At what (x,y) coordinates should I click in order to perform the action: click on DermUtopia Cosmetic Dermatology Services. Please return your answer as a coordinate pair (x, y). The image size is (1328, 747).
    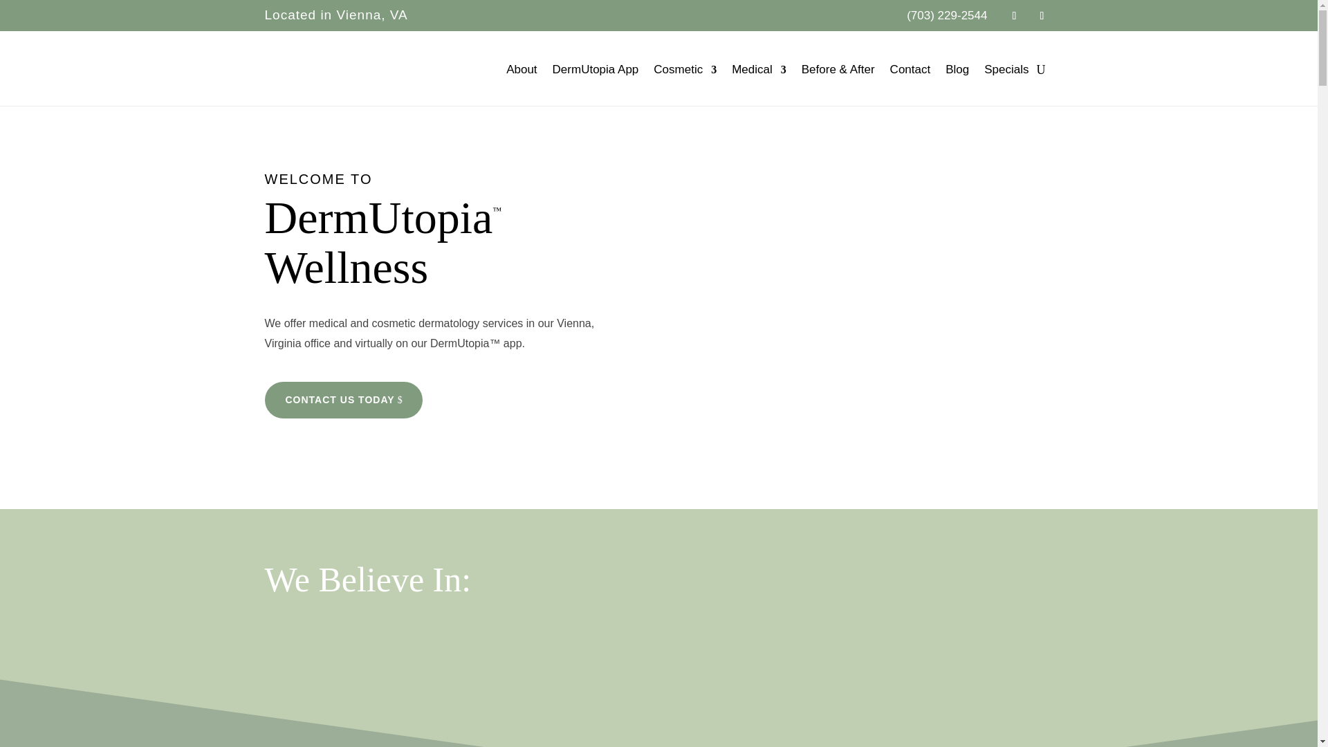
    Looking at the image, I should click on (425, 324).